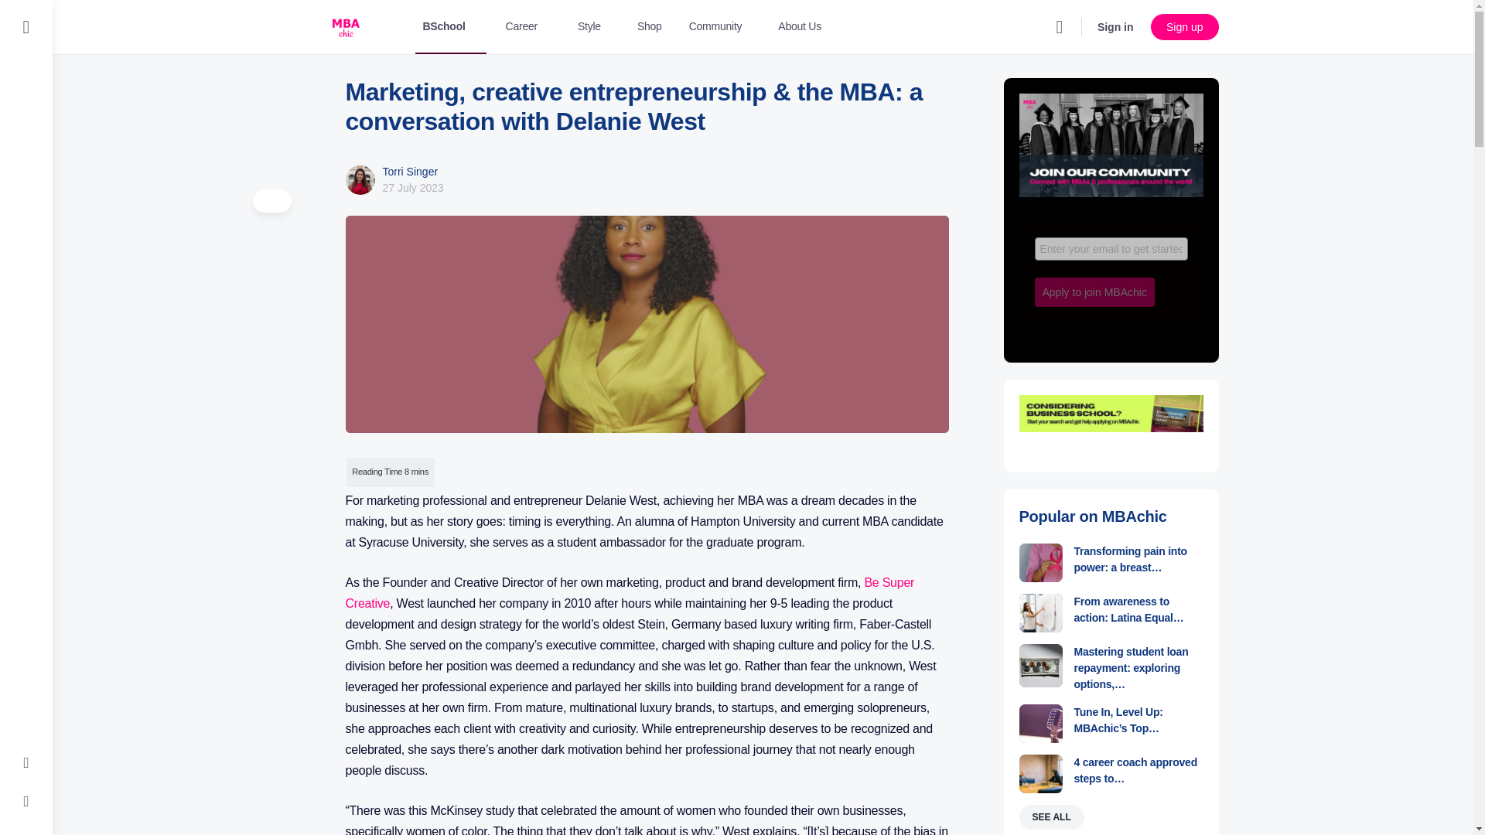 The image size is (1485, 835). I want to click on Community, so click(722, 27).